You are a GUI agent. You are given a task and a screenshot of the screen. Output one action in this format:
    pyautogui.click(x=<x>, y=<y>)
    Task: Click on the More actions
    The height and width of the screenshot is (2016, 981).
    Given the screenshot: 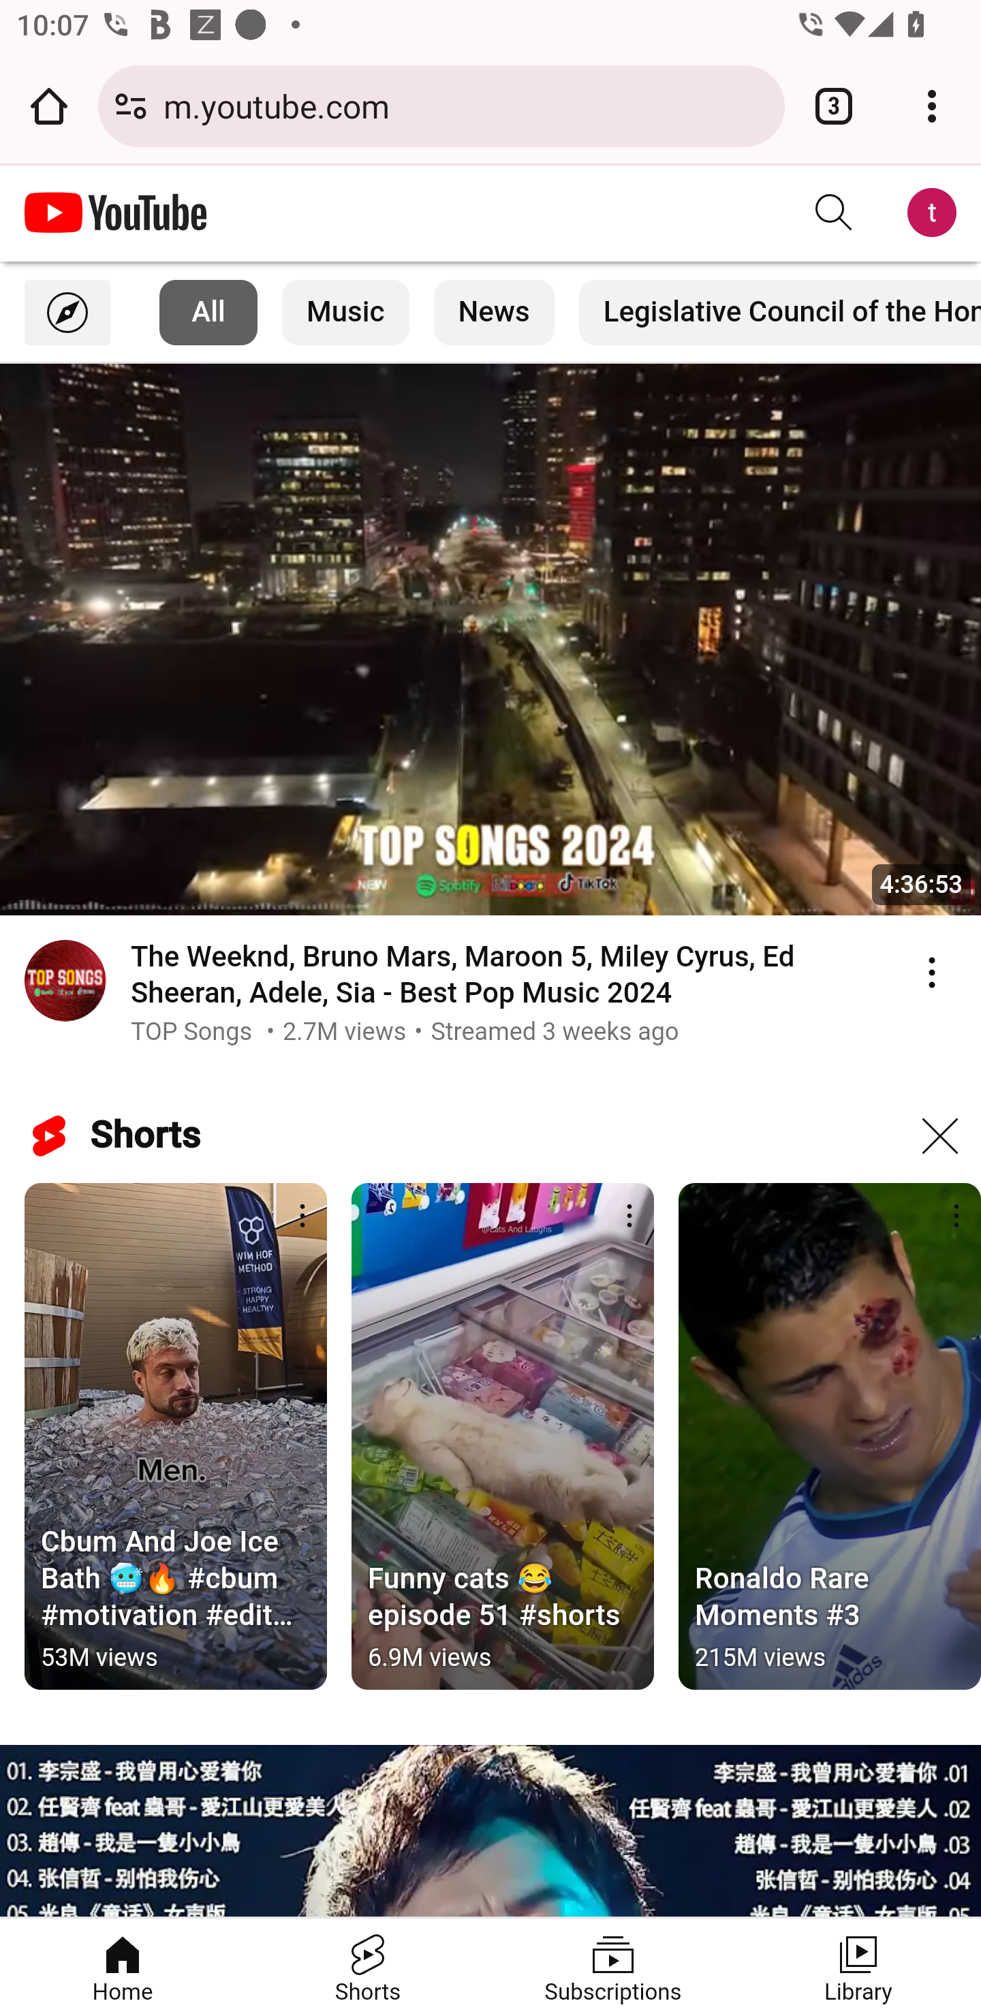 What is the action you would take?
    pyautogui.click(x=629, y=1216)
    